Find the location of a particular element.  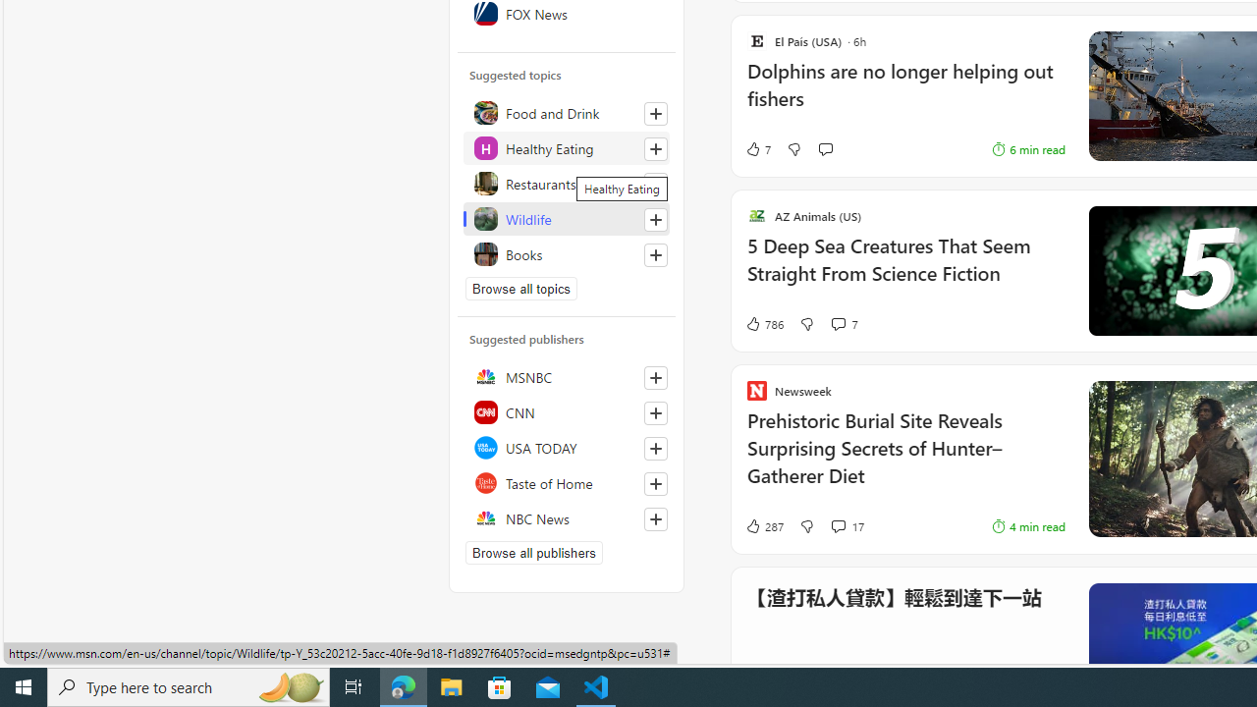

7 Like is located at coordinates (758, 149).